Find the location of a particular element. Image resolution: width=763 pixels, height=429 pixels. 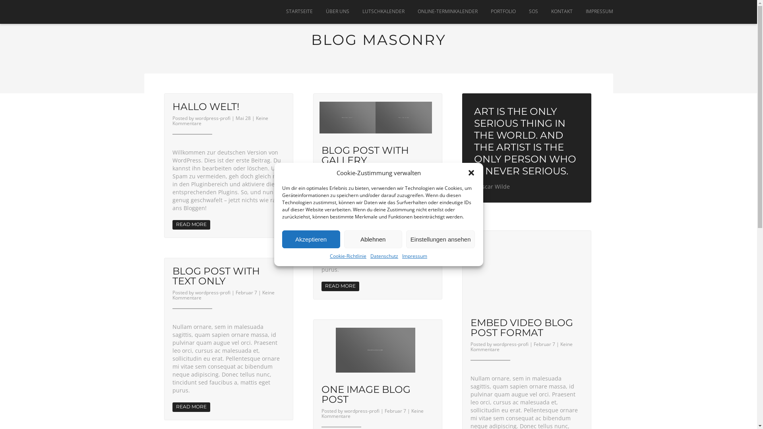

wordpress-profi is located at coordinates (510, 344).